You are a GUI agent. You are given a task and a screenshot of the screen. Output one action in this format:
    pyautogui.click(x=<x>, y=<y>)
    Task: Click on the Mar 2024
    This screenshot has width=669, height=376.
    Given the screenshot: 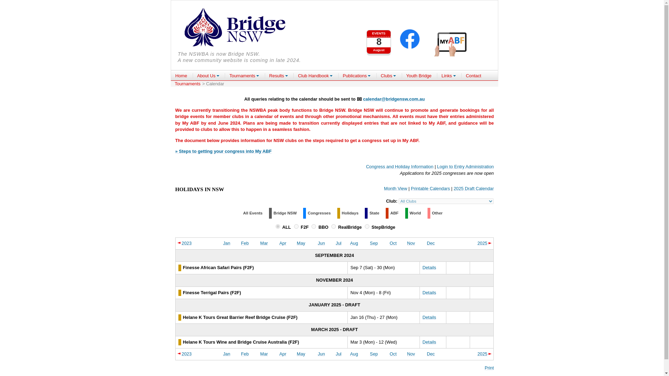 What is the action you would take?
    pyautogui.click(x=264, y=354)
    